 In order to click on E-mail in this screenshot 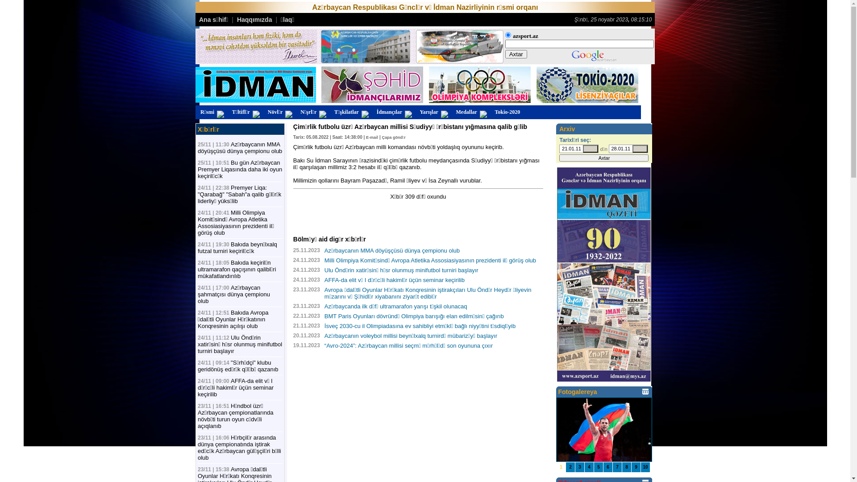, I will do `click(372, 137)`.